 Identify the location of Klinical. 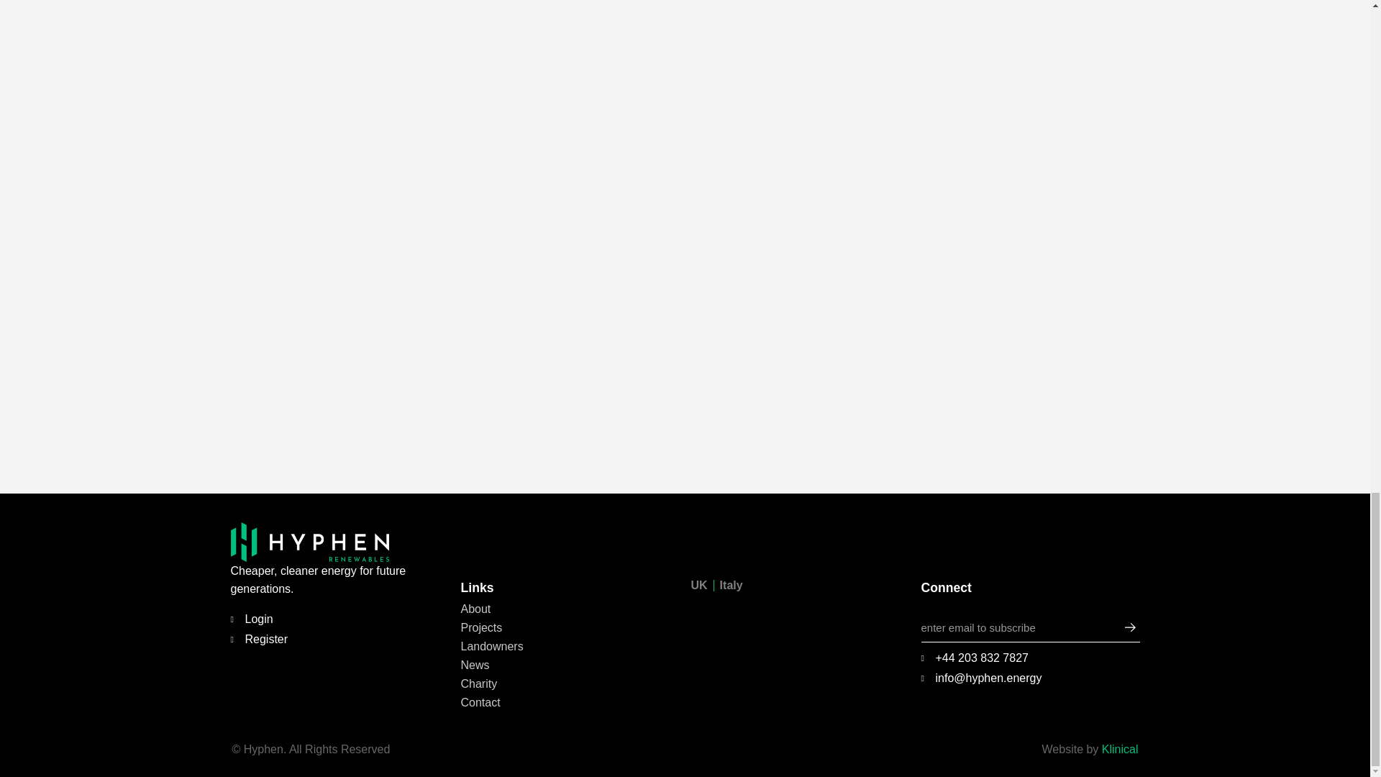
(1120, 748).